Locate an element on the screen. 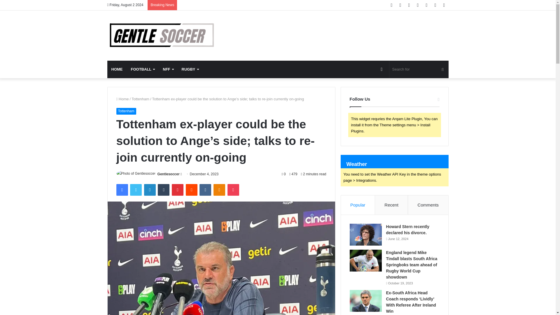  NFF is located at coordinates (168, 69).